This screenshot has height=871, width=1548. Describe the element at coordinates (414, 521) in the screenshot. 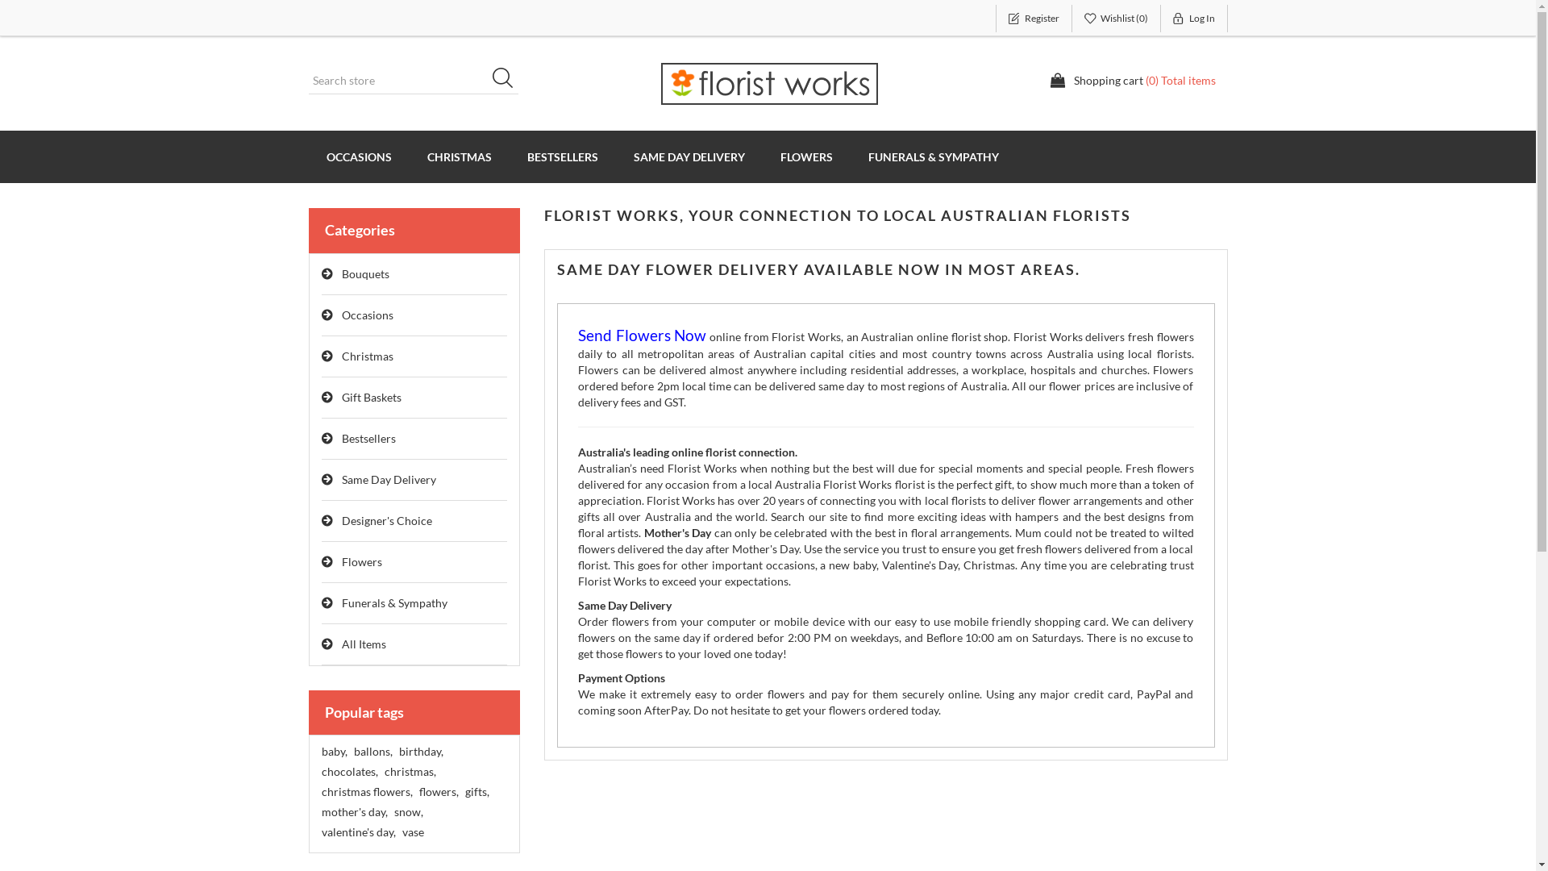

I see `Designer's Choice` at that location.